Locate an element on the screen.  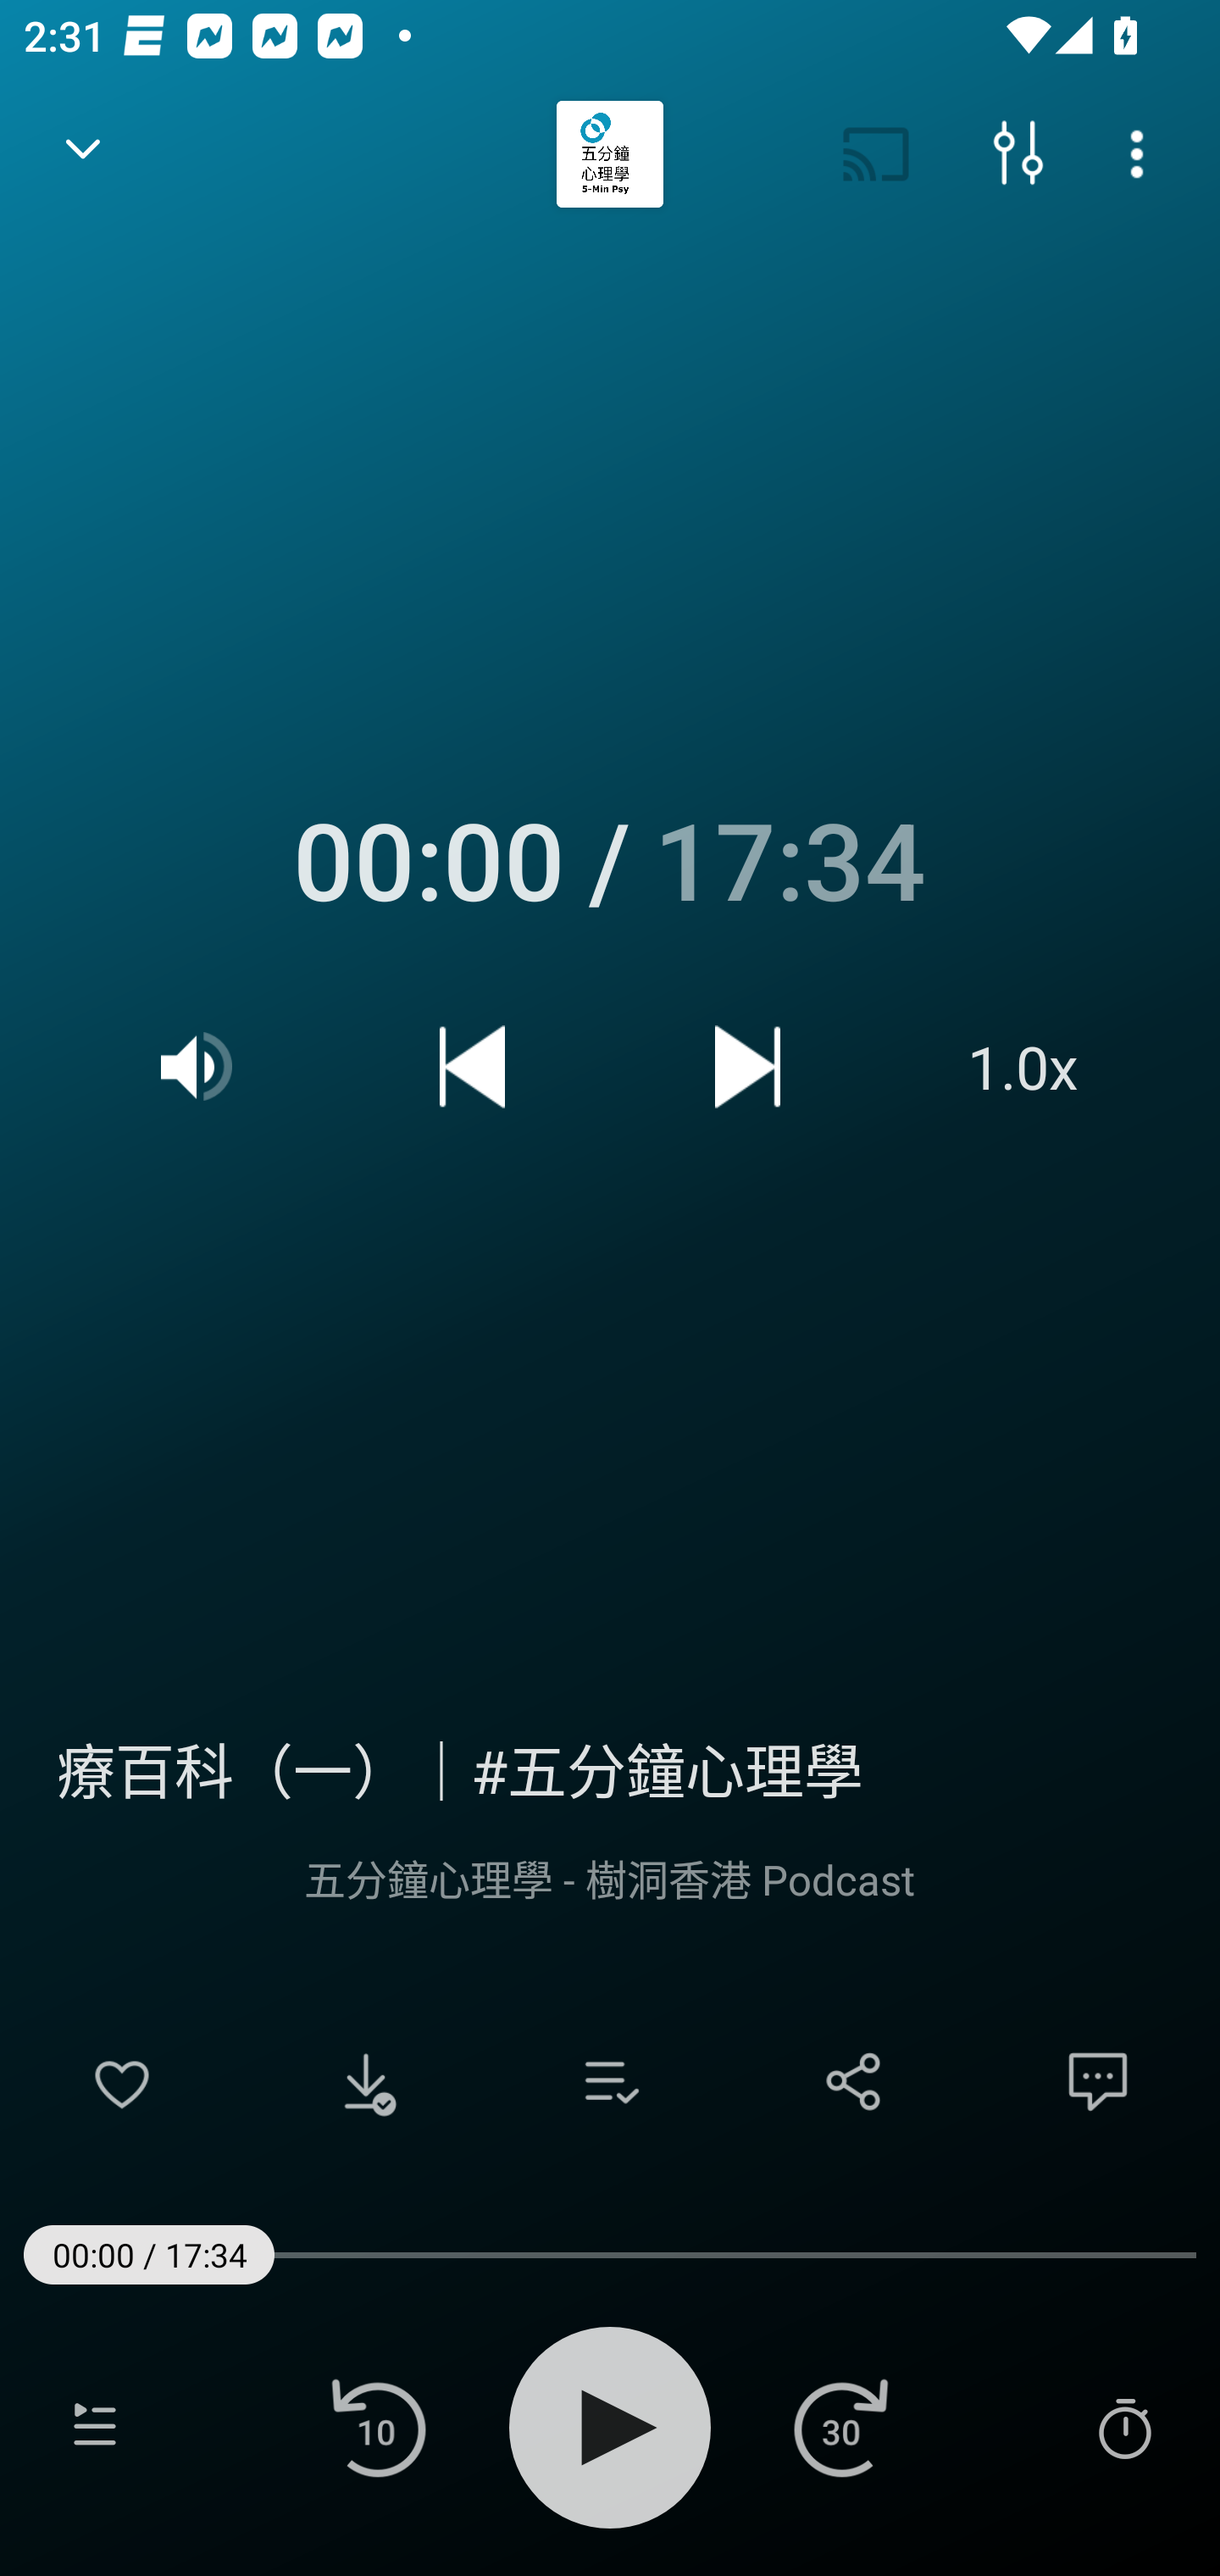
Comments is located at coordinates (1098, 2081).